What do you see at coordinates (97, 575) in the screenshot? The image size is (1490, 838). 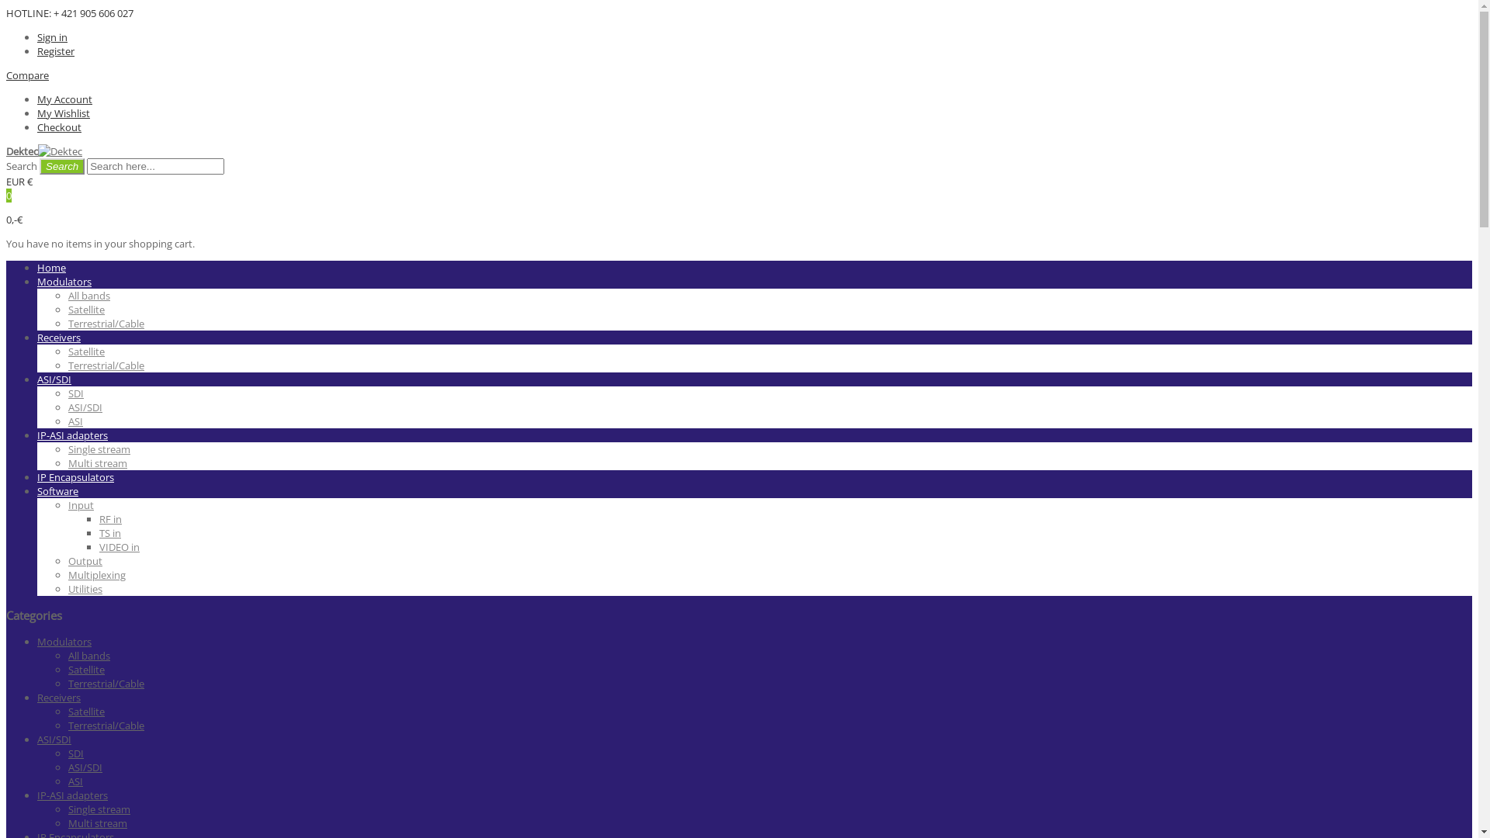 I see `Multiplexing` at bounding box center [97, 575].